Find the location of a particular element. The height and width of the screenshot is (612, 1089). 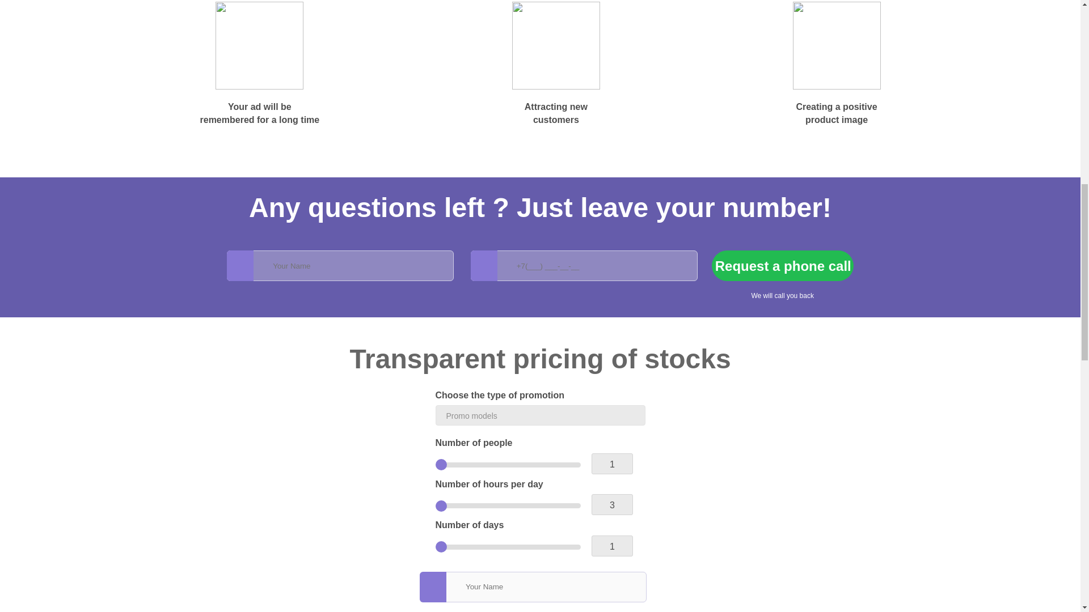

Request a phone call is located at coordinates (783, 265).